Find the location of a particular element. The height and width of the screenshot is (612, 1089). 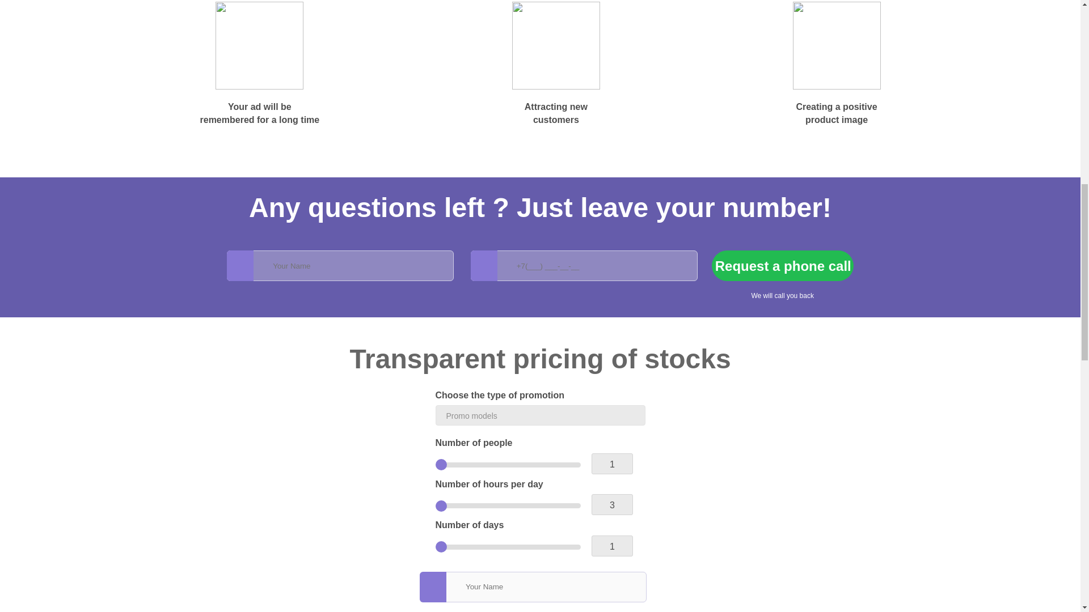

Request a phone call is located at coordinates (783, 265).